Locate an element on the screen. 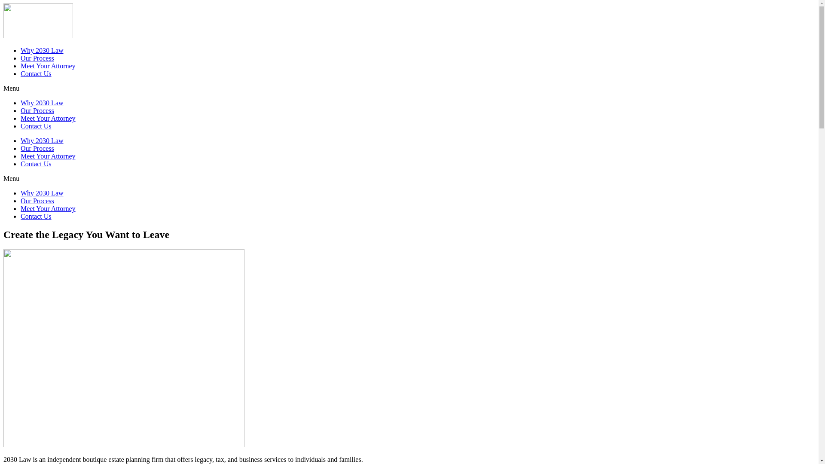 This screenshot has width=825, height=464. Contact Us is located at coordinates (36, 126).